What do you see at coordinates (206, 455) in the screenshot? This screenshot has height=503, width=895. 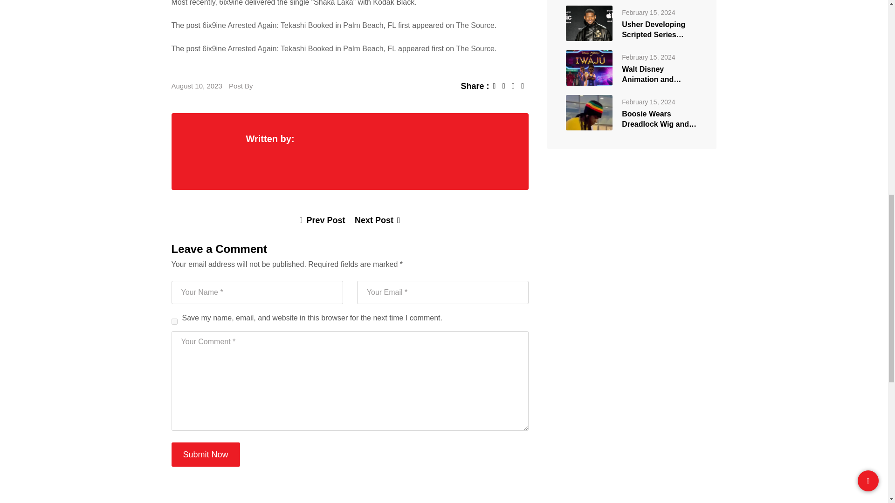 I see `Submit Now` at bounding box center [206, 455].